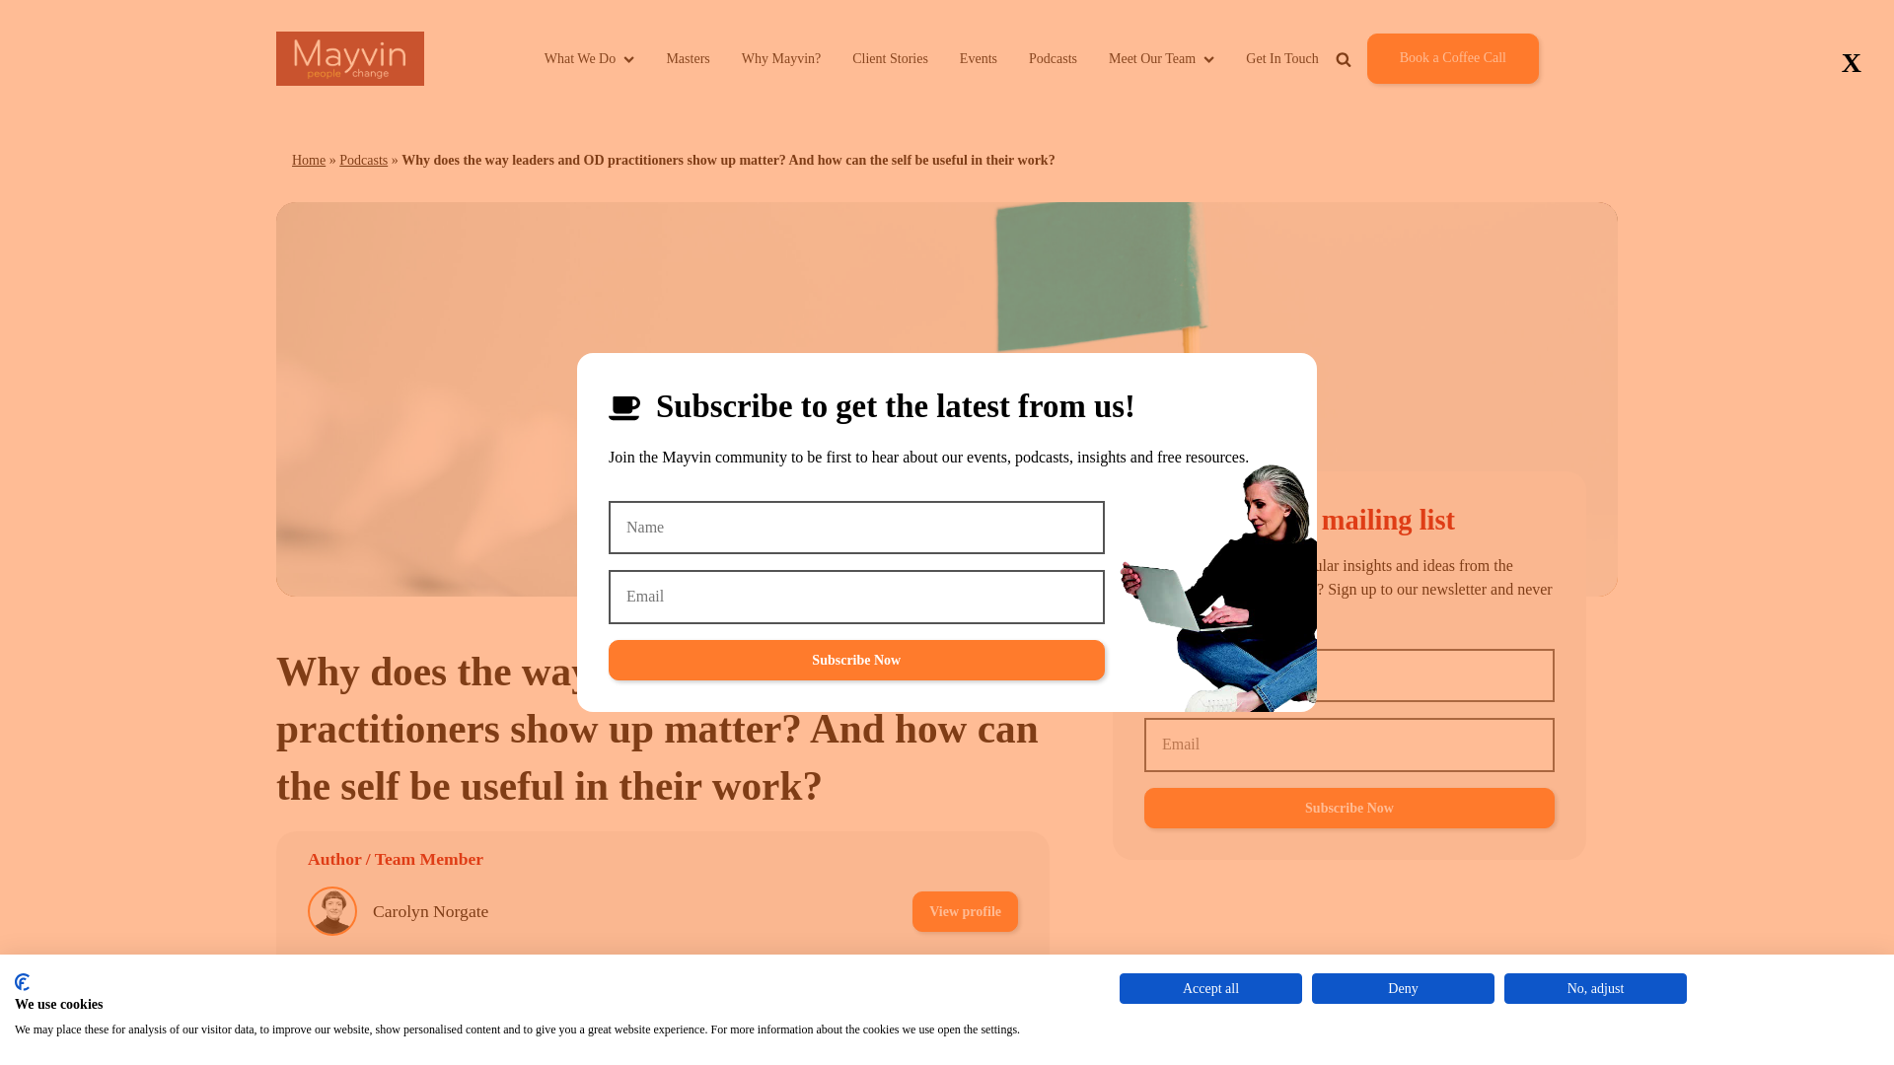 This screenshot has width=1894, height=1065. I want to click on Subscribe Now, so click(856, 661).